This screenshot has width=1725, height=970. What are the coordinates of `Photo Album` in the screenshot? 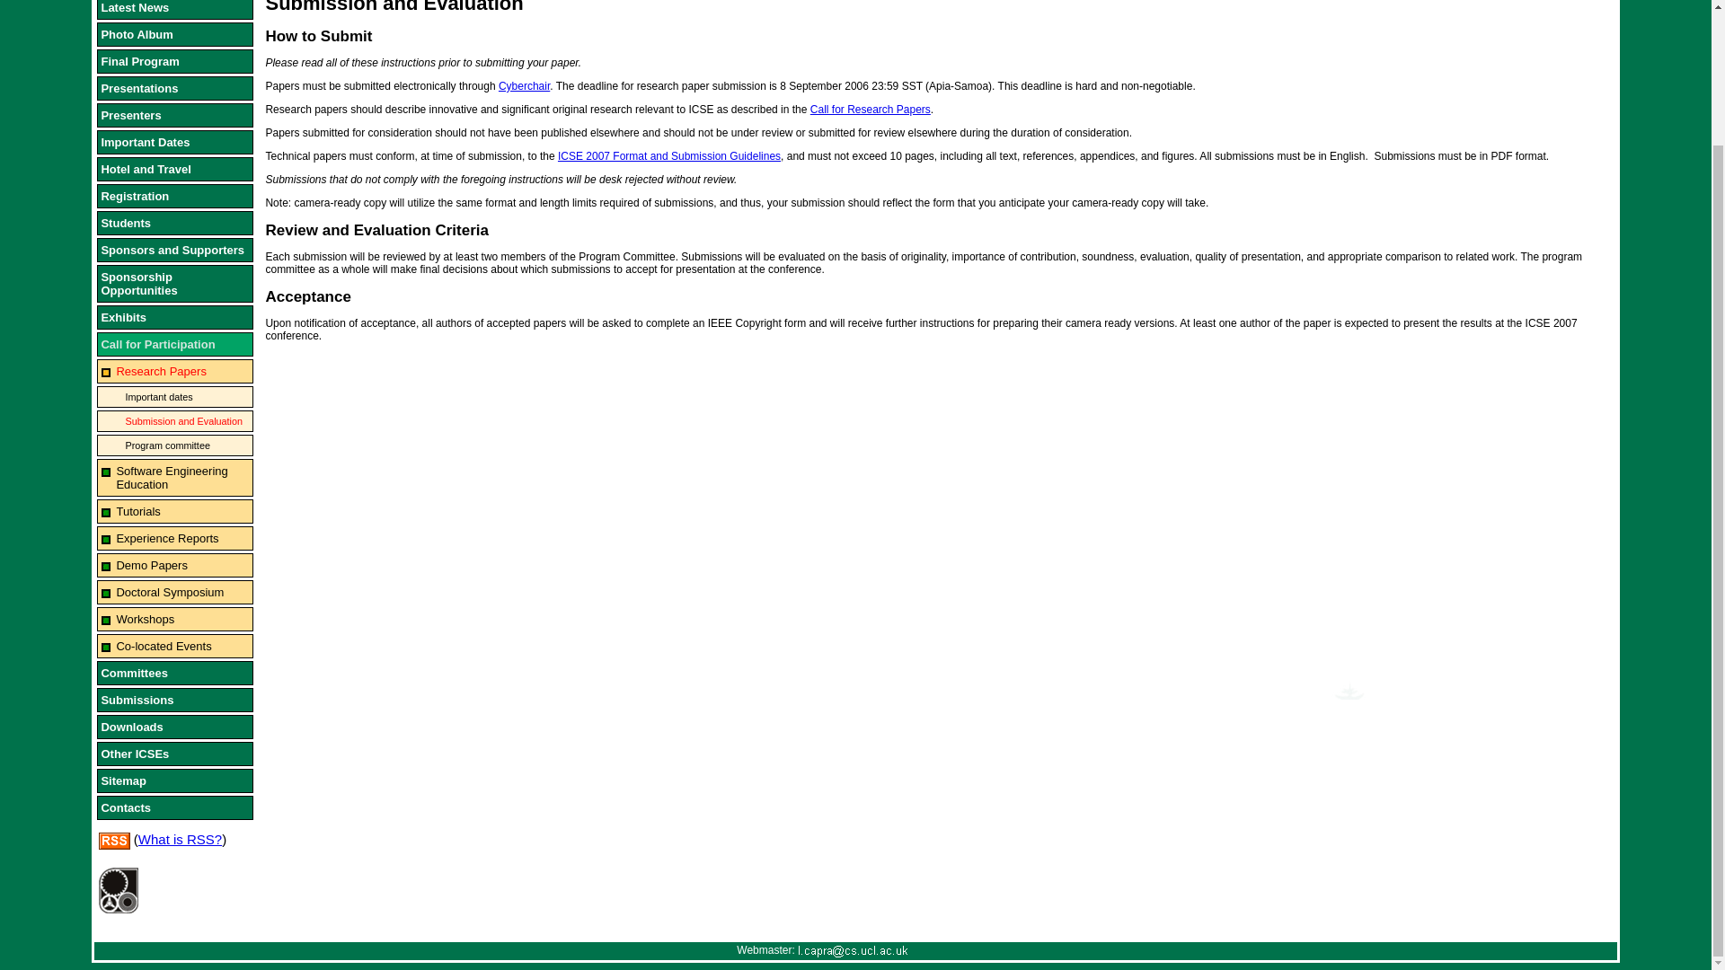 It's located at (174, 34).